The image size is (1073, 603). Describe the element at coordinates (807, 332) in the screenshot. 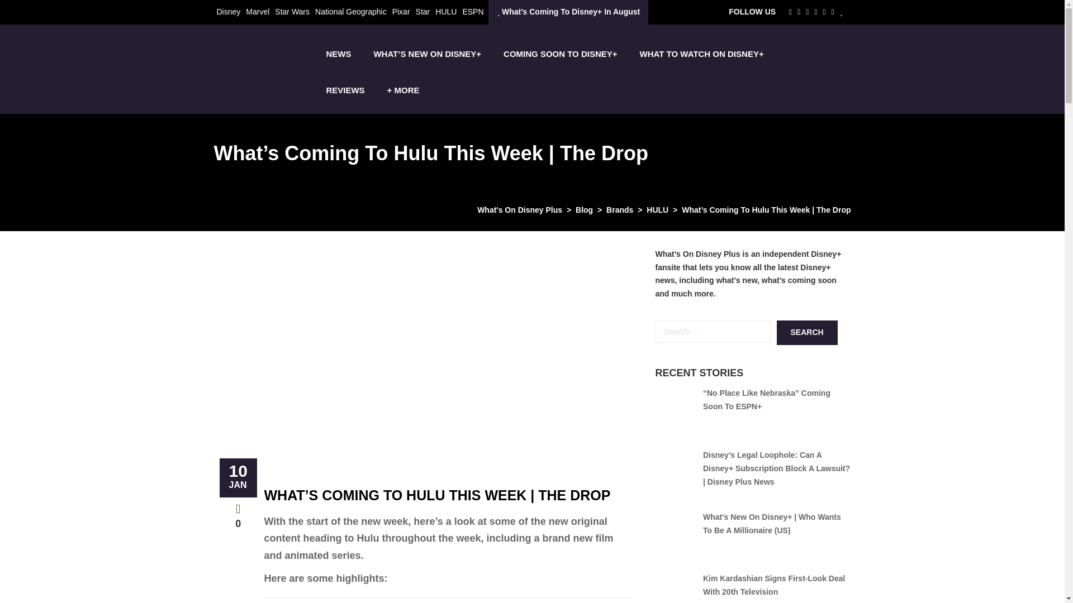

I see `Search` at that location.